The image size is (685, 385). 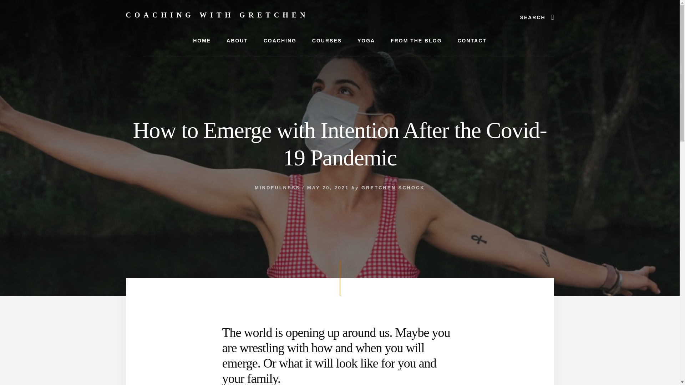 I want to click on COACHING, so click(x=280, y=41).